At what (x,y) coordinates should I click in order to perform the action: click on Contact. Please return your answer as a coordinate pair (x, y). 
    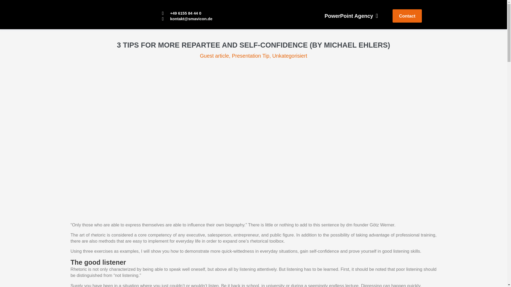
    Looking at the image, I should click on (407, 16).